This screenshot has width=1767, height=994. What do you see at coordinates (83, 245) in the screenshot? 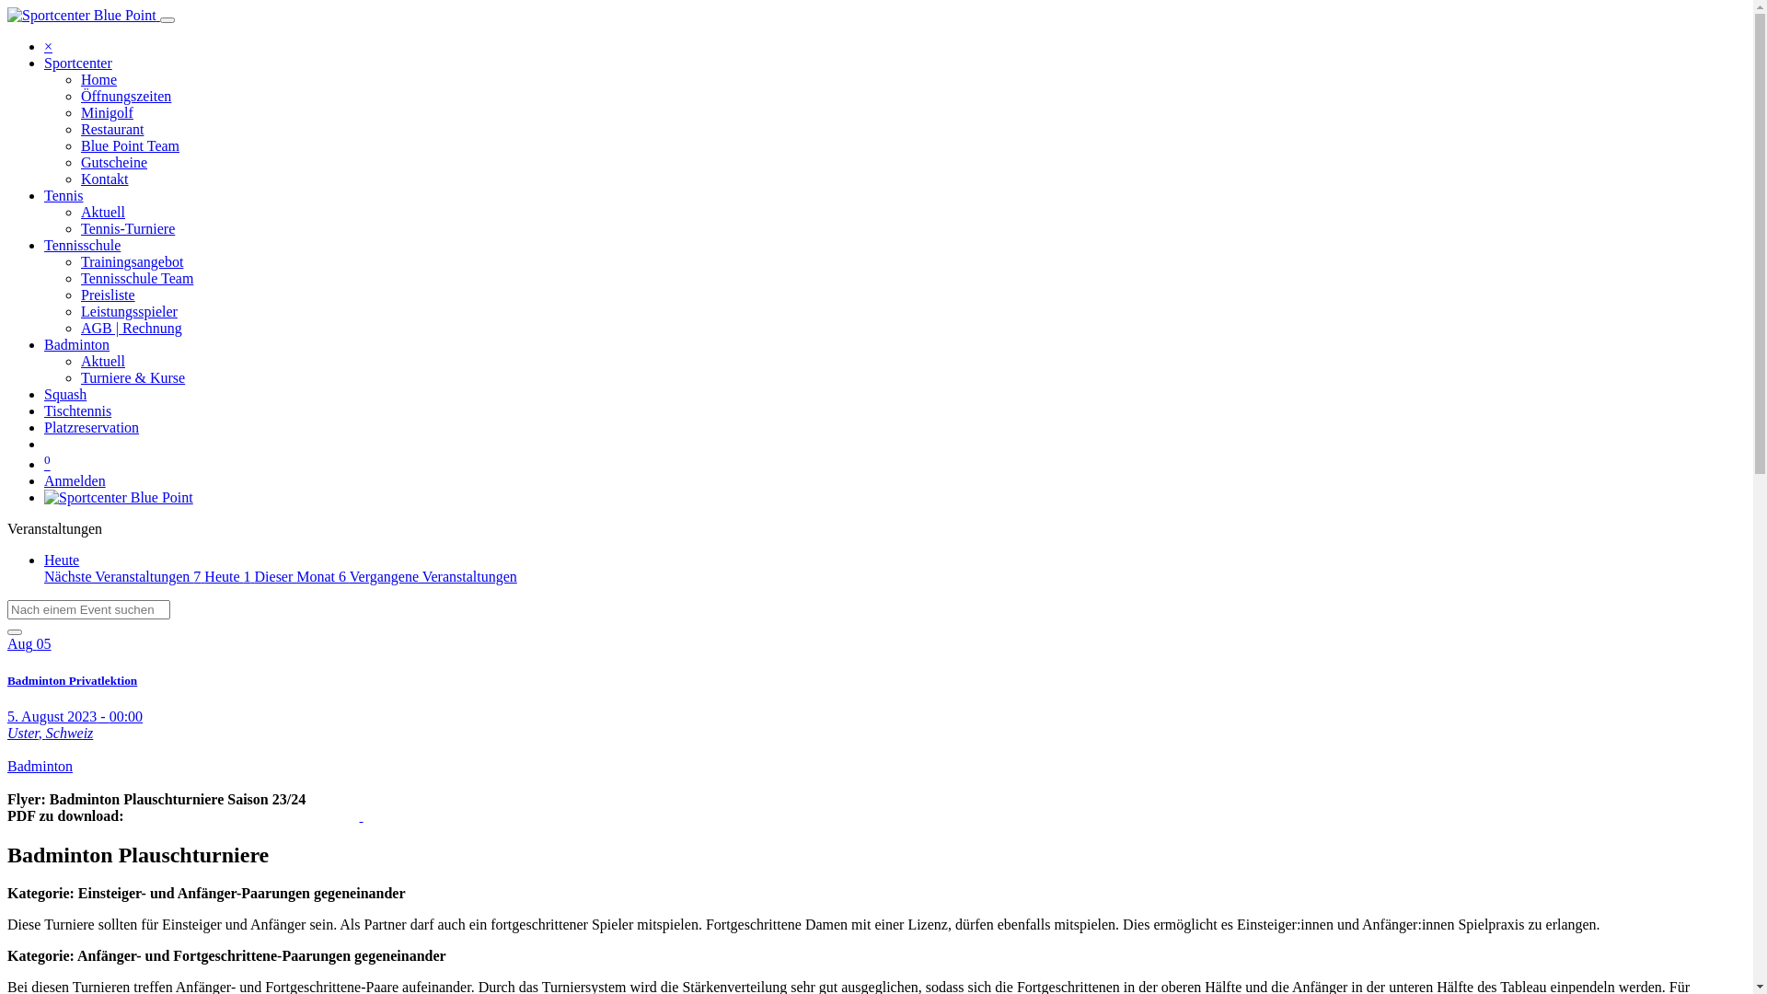
I see `Tennisschule` at bounding box center [83, 245].